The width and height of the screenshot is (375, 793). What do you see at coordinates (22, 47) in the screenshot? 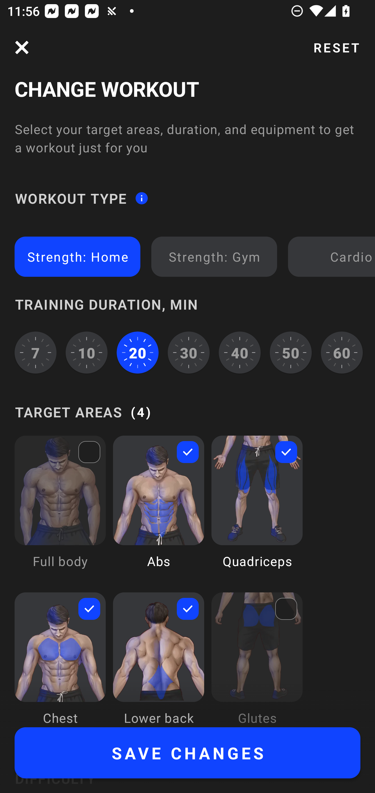
I see `Navigation icon` at bounding box center [22, 47].